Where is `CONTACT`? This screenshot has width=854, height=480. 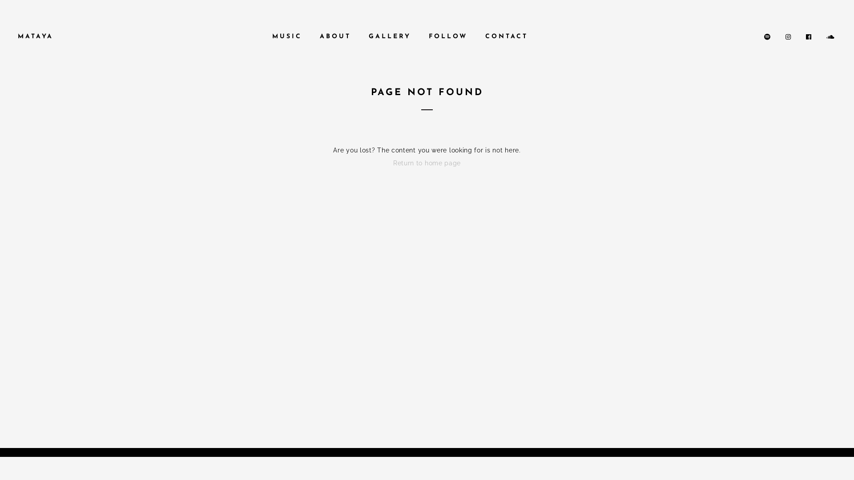
CONTACT is located at coordinates (506, 37).